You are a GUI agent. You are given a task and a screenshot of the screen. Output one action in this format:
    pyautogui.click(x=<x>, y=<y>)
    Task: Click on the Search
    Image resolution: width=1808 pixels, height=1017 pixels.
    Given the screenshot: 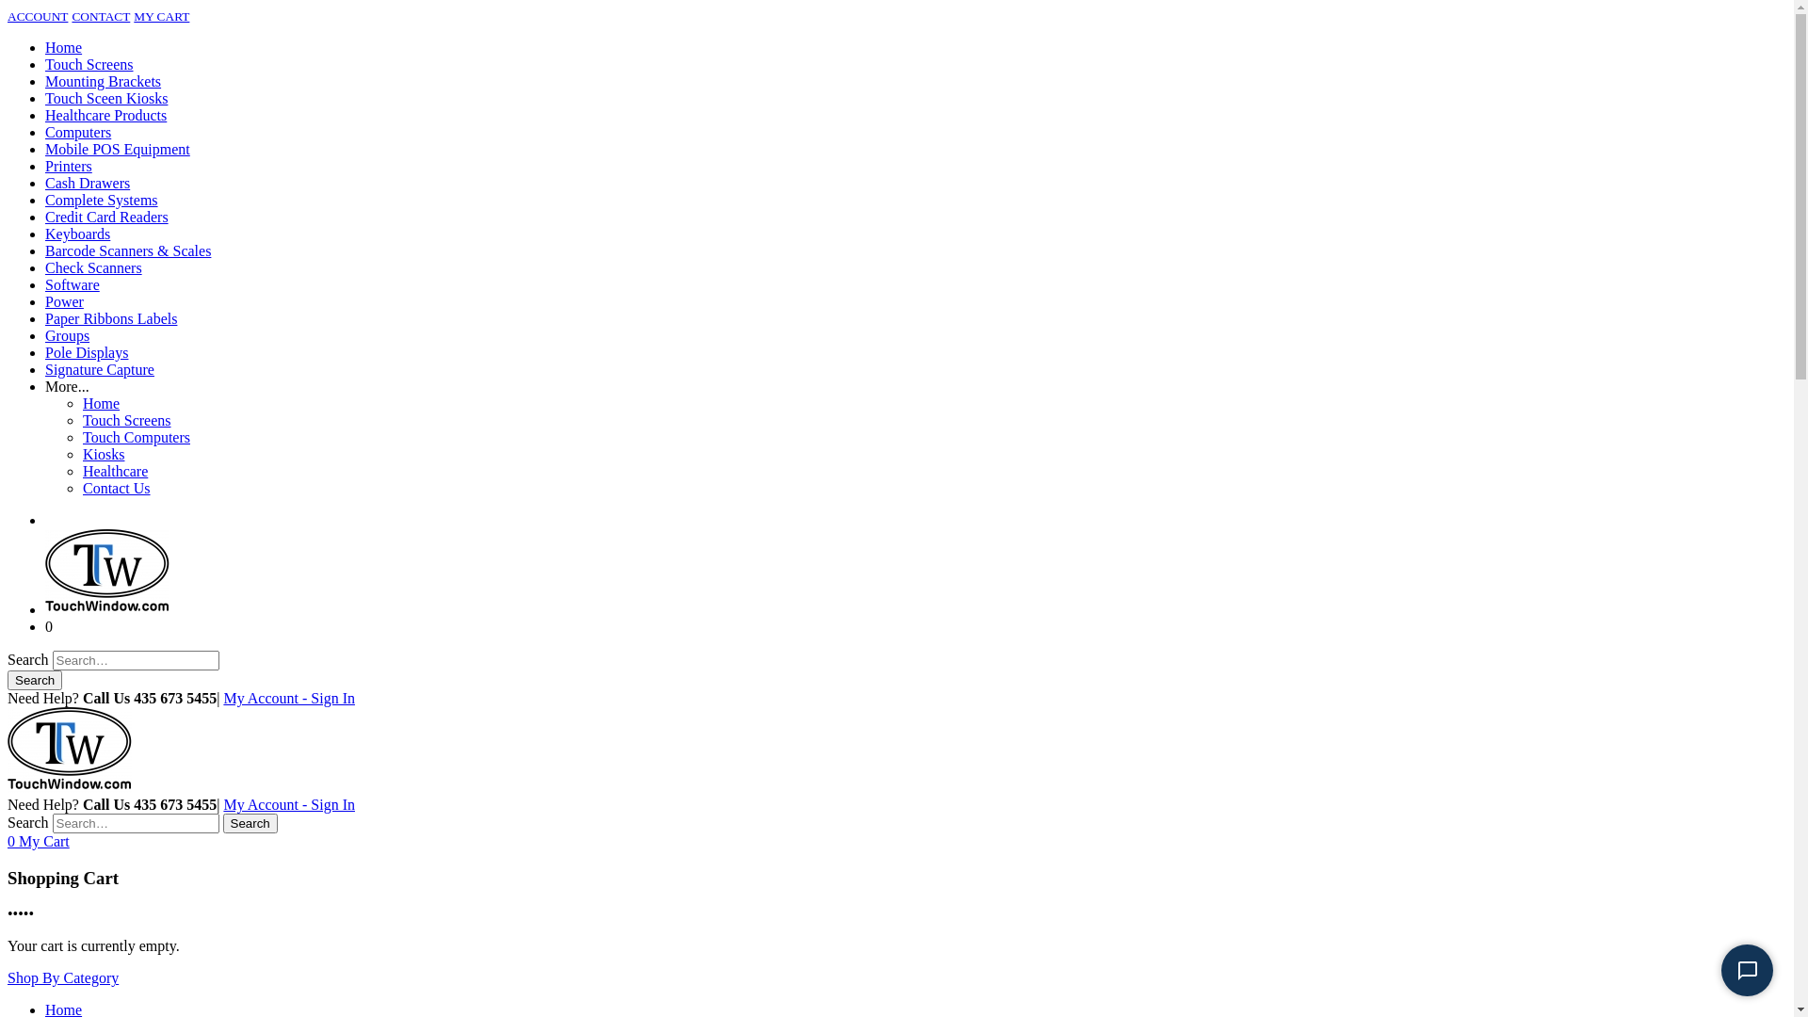 What is the action you would take?
    pyautogui.click(x=250, y=823)
    